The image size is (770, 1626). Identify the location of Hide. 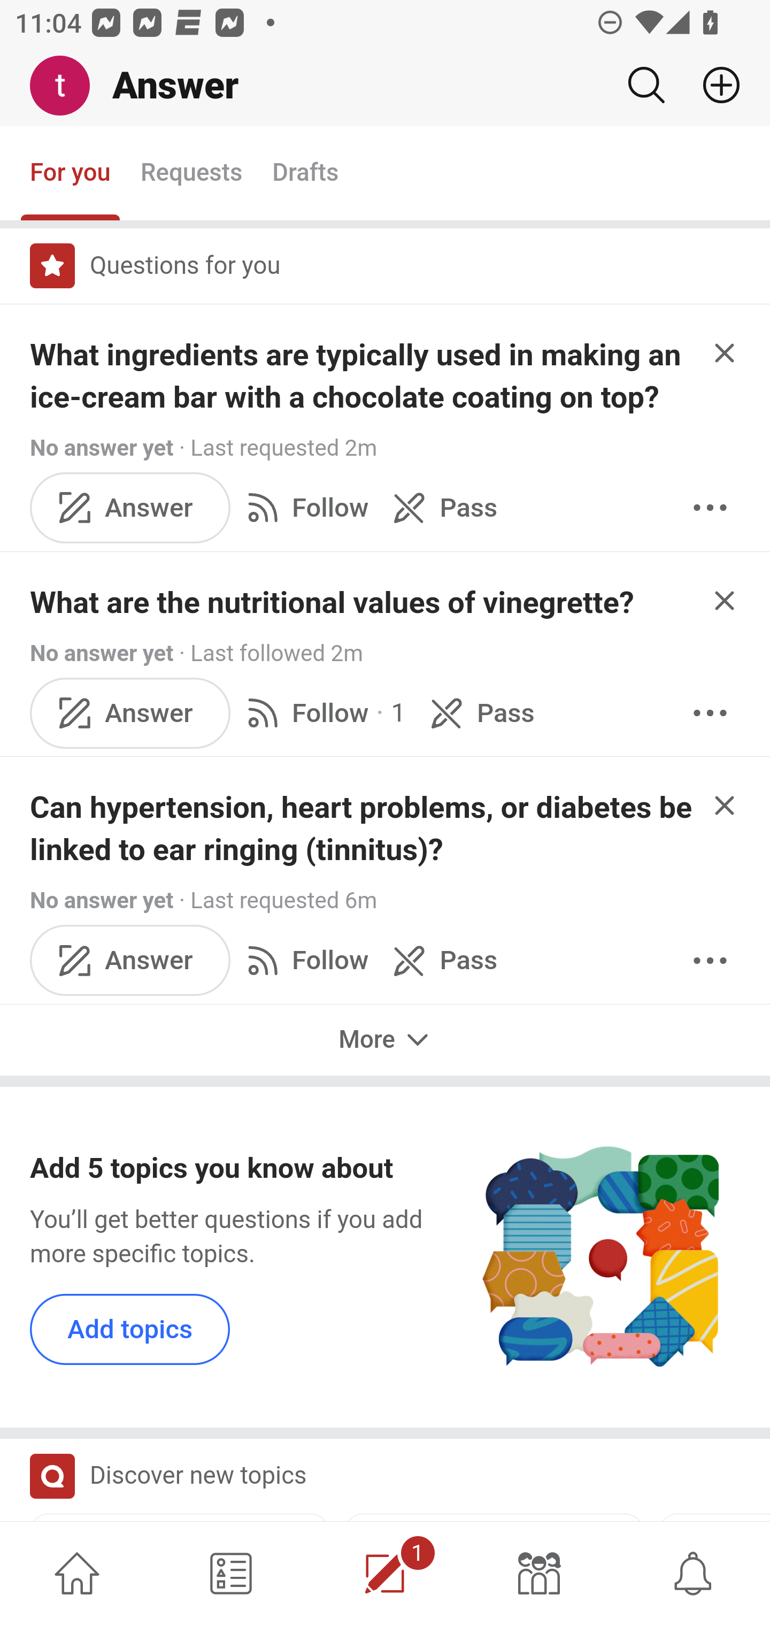
(725, 600).